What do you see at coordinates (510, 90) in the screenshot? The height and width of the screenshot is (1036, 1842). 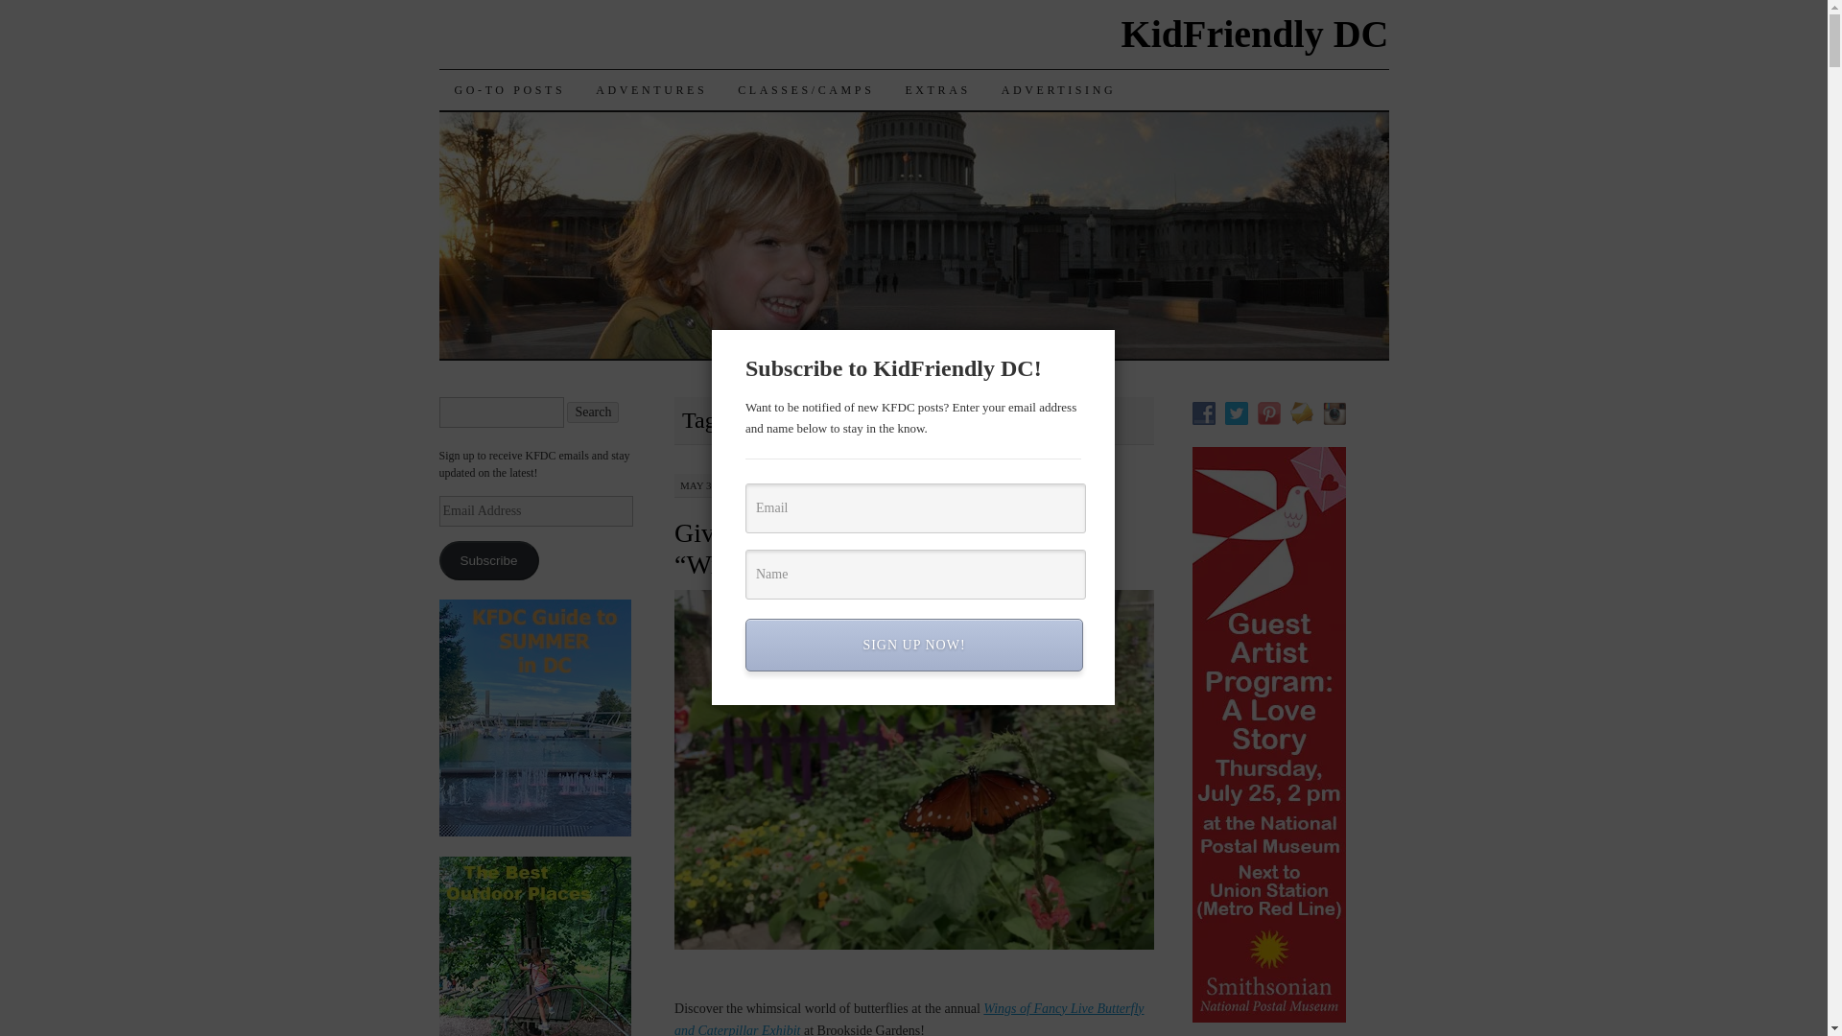 I see `GO-TO POSTS` at bounding box center [510, 90].